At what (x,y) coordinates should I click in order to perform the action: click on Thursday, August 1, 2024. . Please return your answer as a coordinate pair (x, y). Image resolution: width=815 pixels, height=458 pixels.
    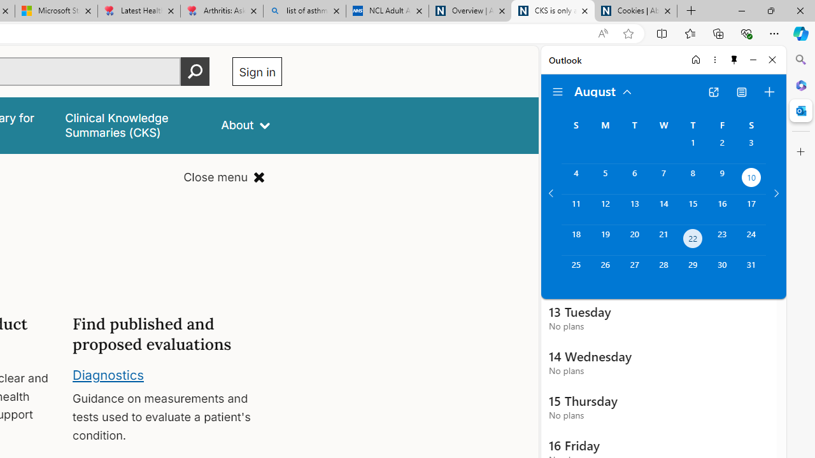
    Looking at the image, I should click on (693, 149).